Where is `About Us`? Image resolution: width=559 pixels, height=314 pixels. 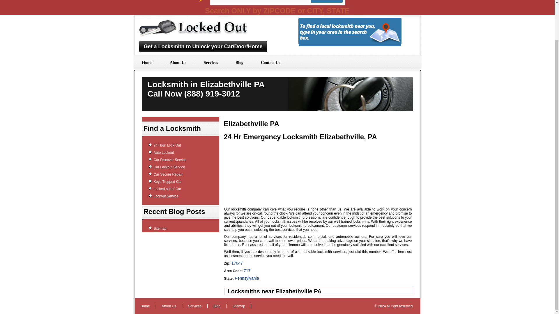 About Us is located at coordinates (178, 63).